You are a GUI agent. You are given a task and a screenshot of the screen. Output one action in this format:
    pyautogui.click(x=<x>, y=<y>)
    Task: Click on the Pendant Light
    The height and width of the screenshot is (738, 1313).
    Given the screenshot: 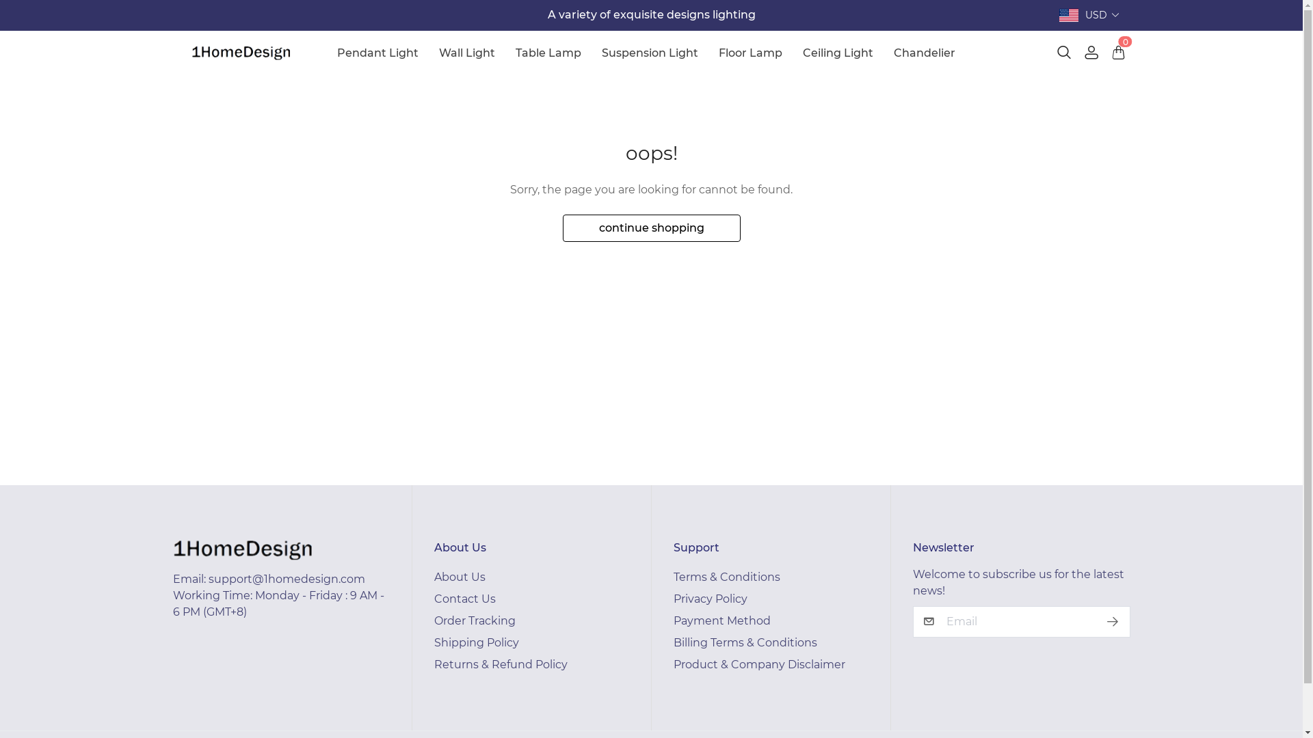 What is the action you would take?
    pyautogui.click(x=377, y=53)
    